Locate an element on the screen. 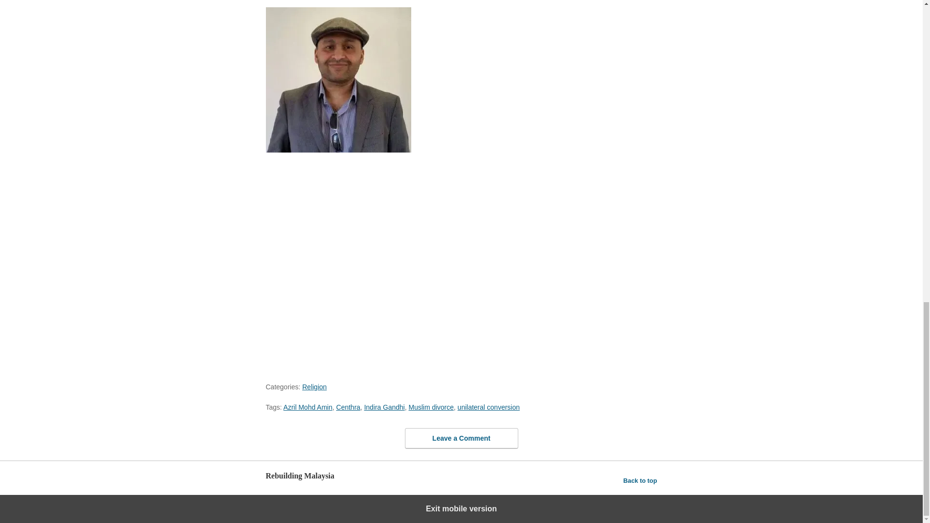 This screenshot has width=930, height=523. Religion is located at coordinates (315, 386).